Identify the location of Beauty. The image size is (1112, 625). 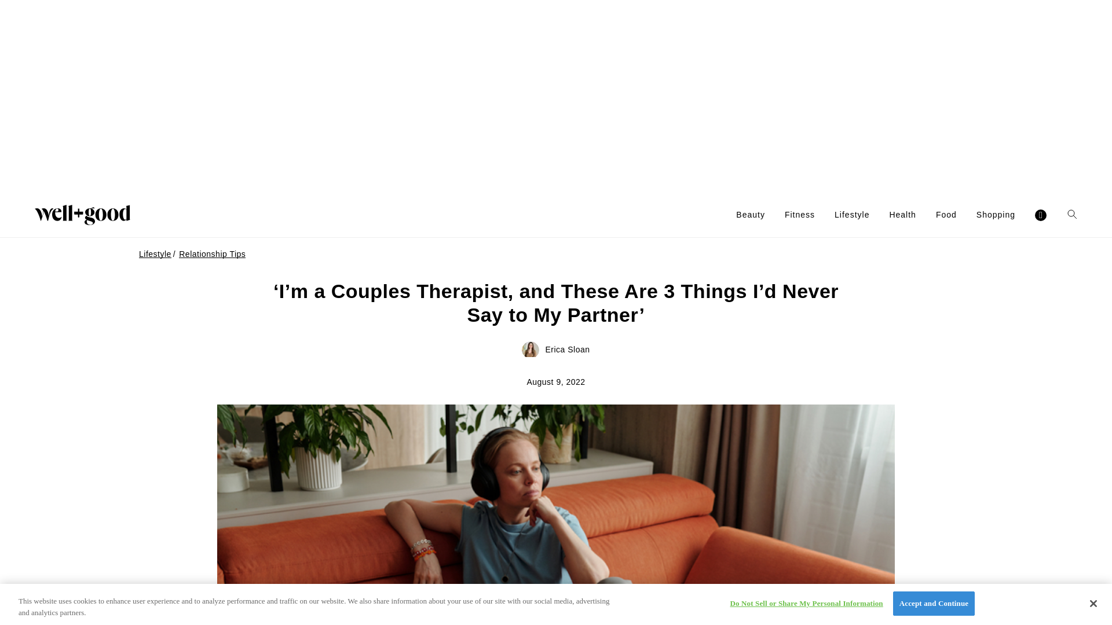
(751, 215).